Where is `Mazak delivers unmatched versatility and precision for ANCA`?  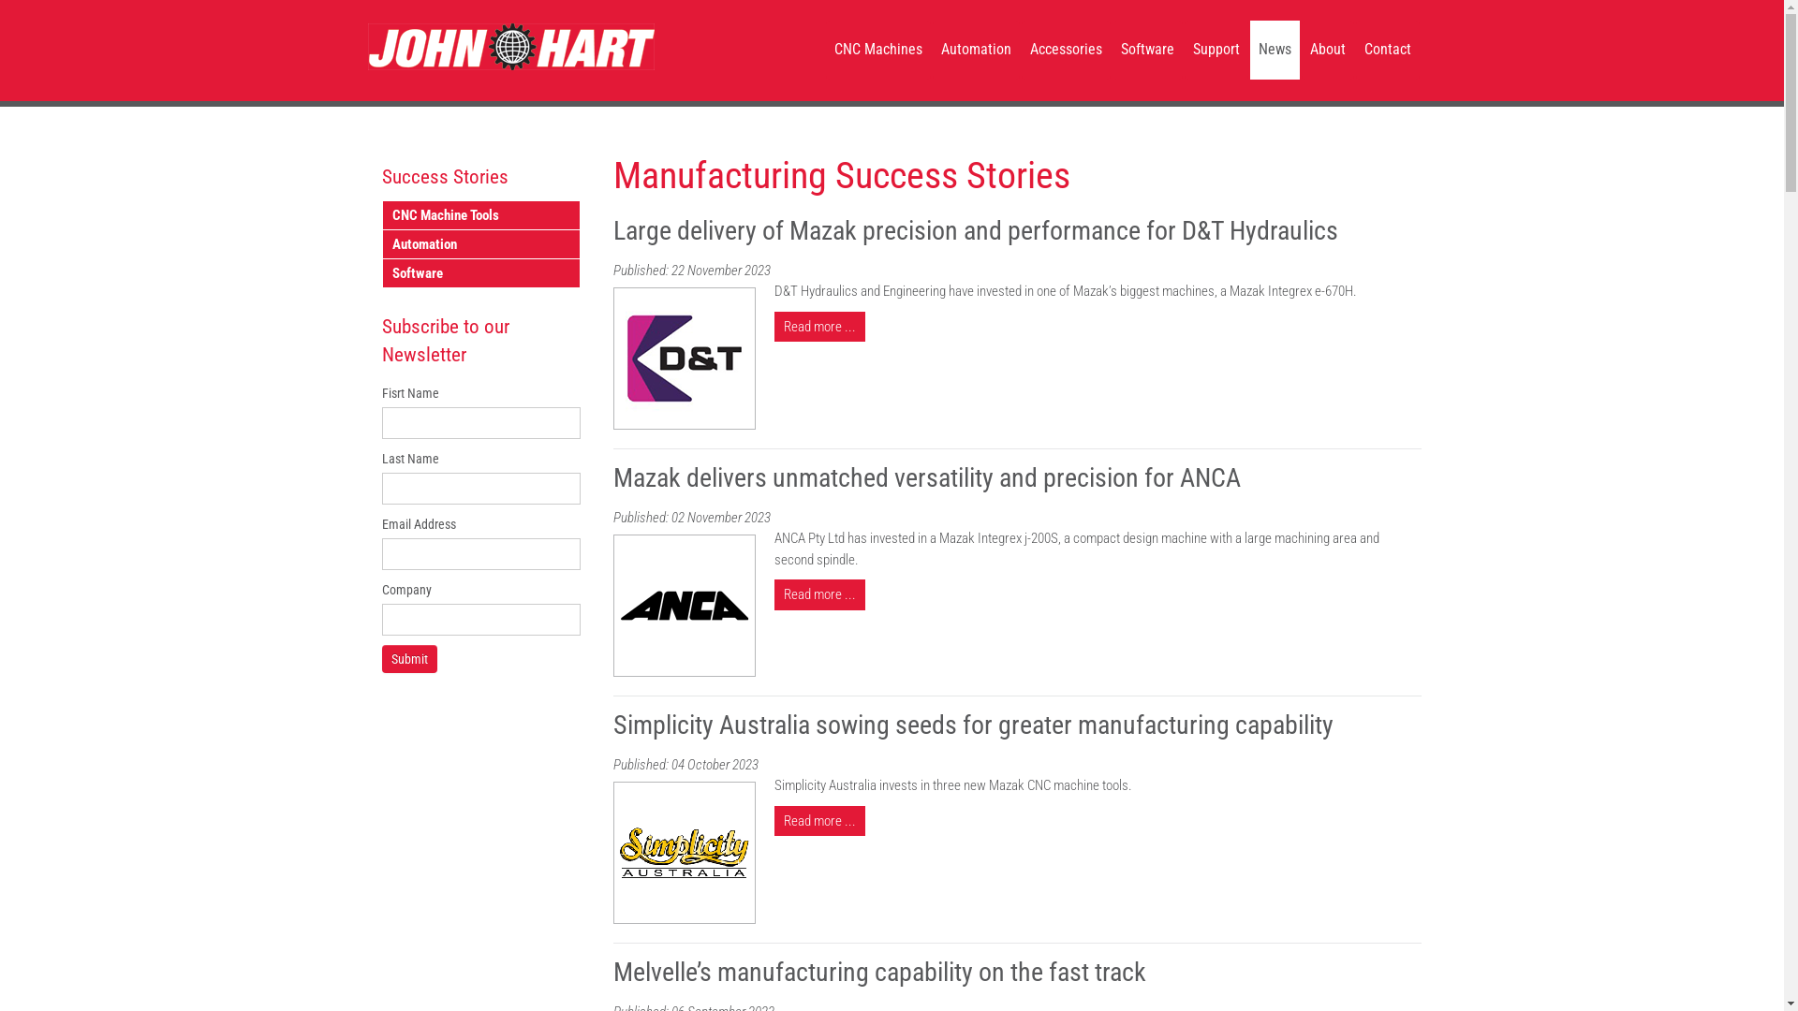
Mazak delivers unmatched versatility and precision for ANCA is located at coordinates (927, 477).